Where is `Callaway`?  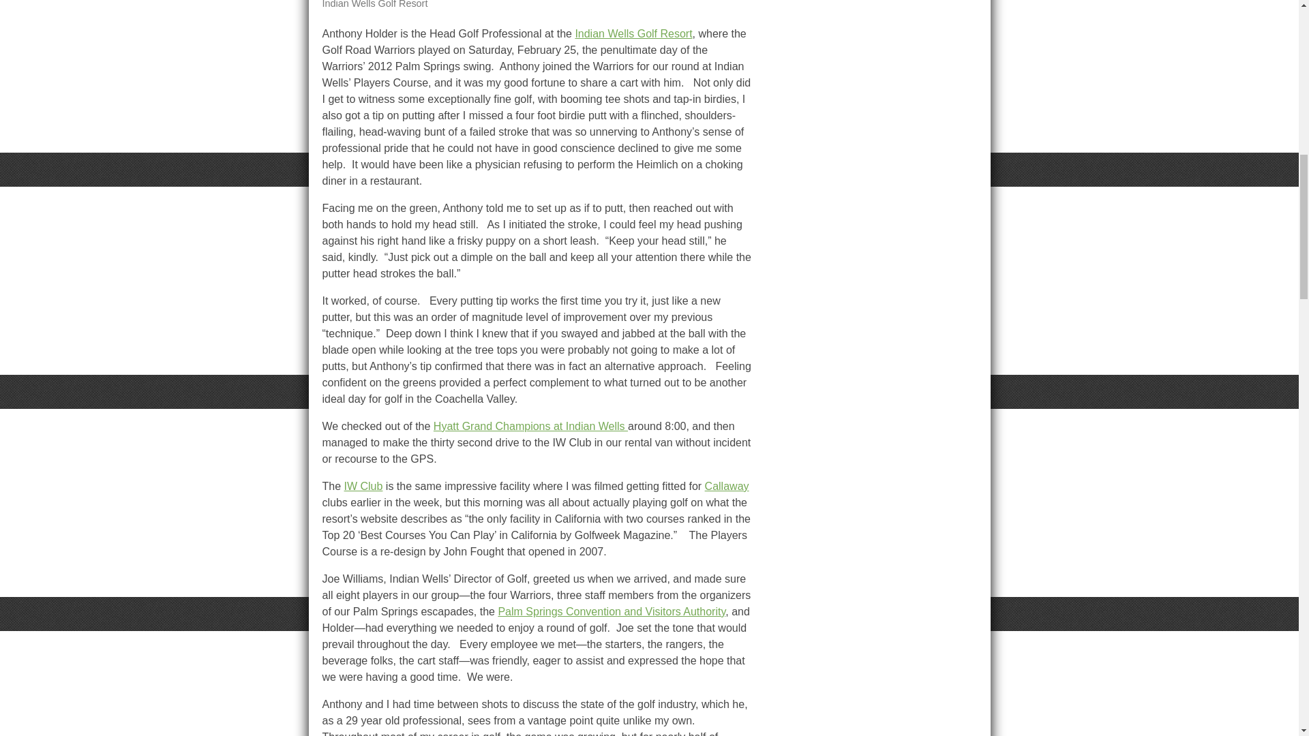 Callaway is located at coordinates (727, 487).